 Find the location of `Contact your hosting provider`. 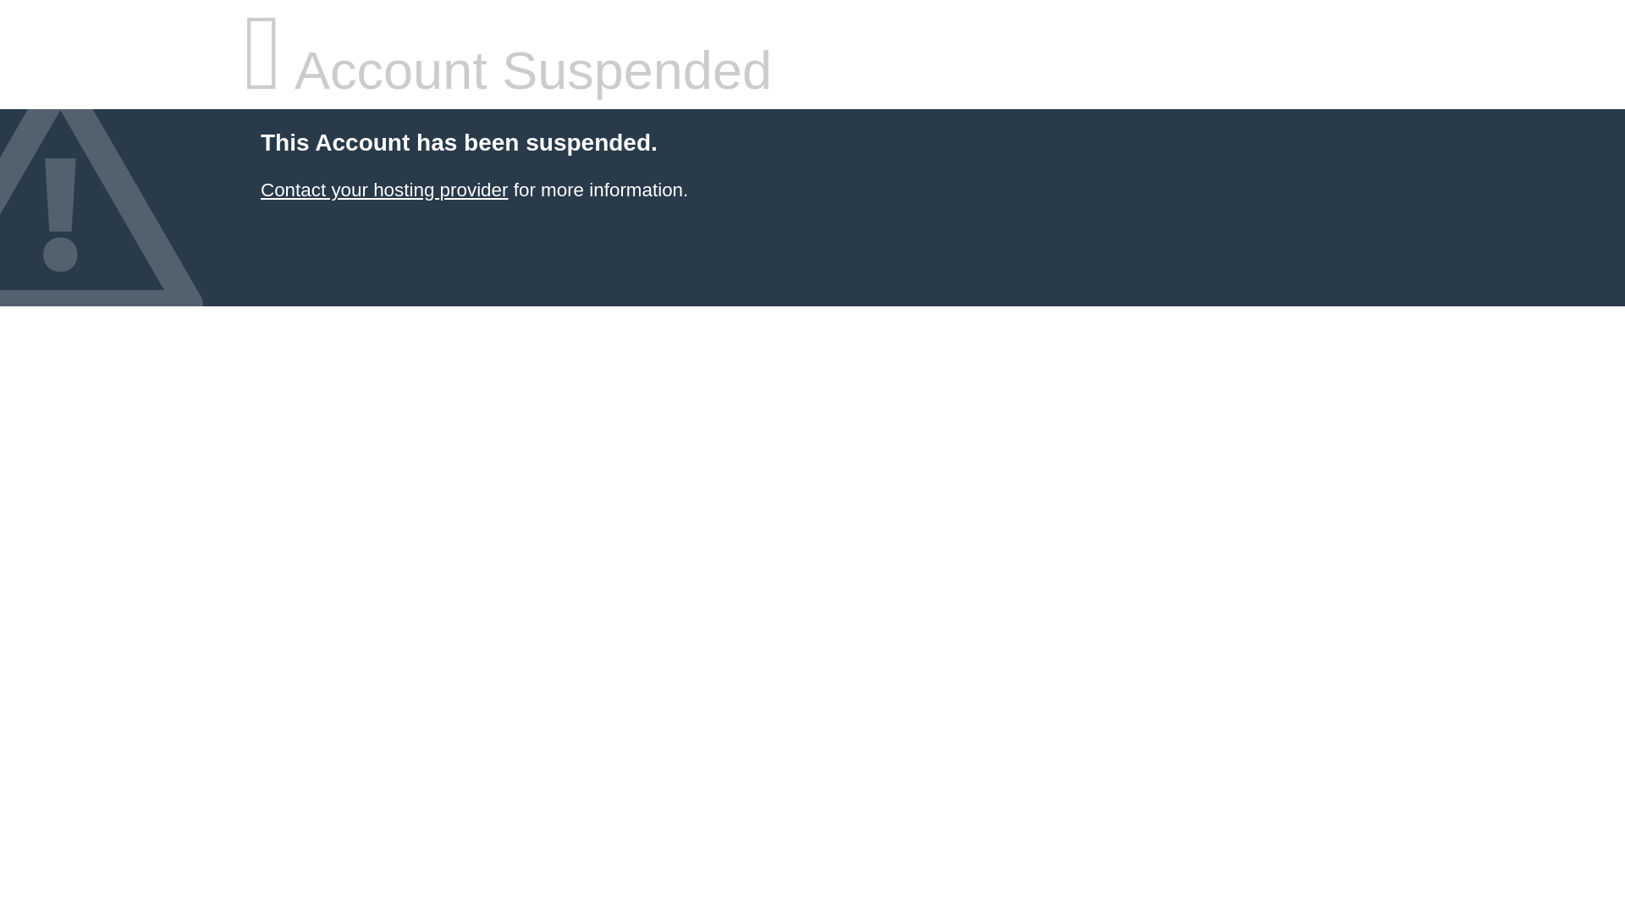

Contact your hosting provider is located at coordinates (383, 190).